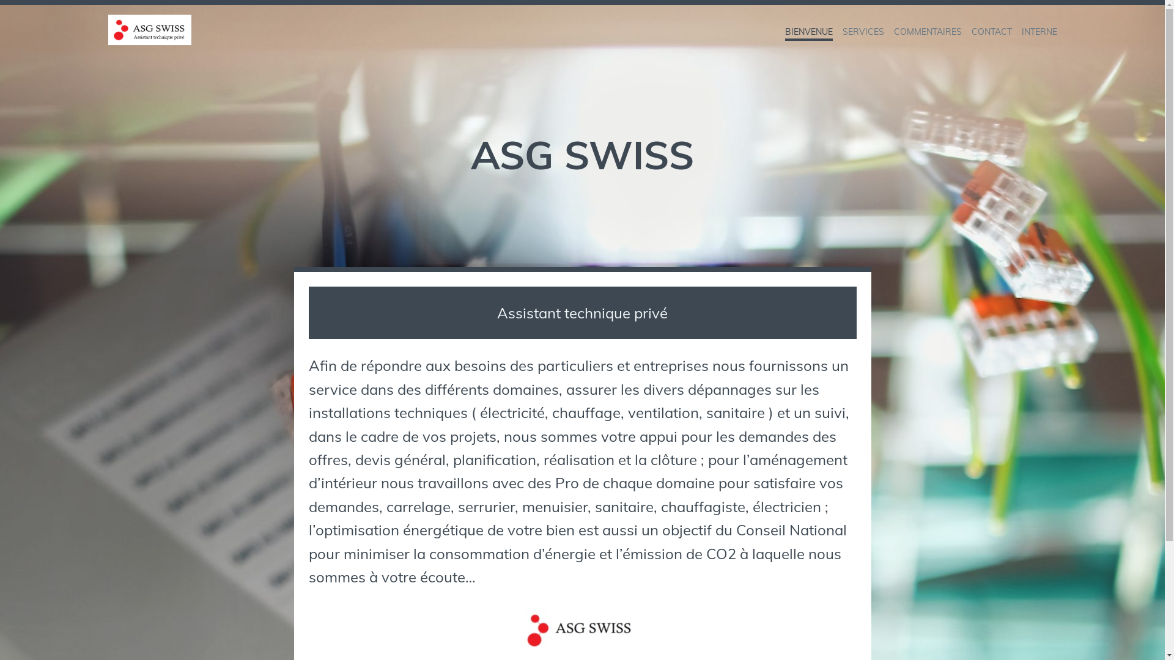 Image resolution: width=1174 pixels, height=660 pixels. What do you see at coordinates (991, 32) in the screenshot?
I see `CONTACT` at bounding box center [991, 32].